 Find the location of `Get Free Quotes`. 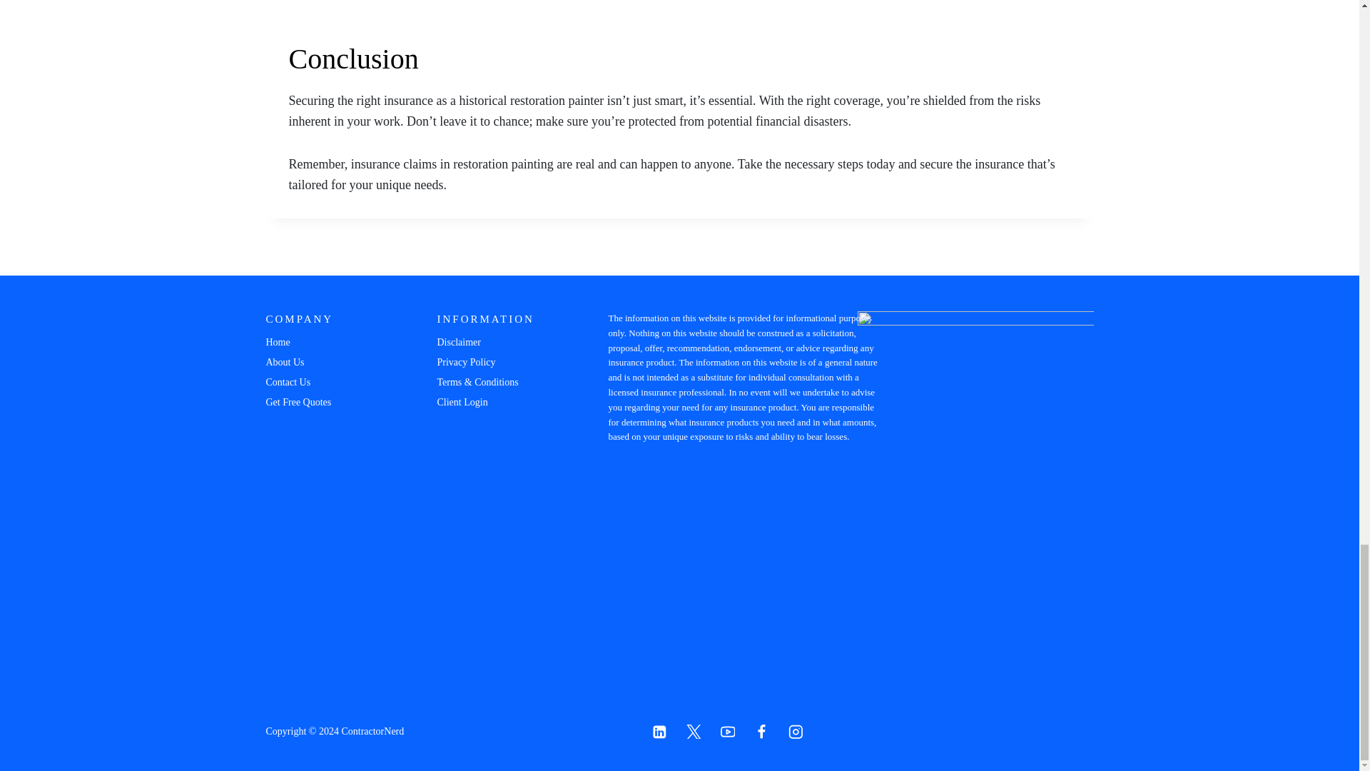

Get Free Quotes is located at coordinates (319, 402).